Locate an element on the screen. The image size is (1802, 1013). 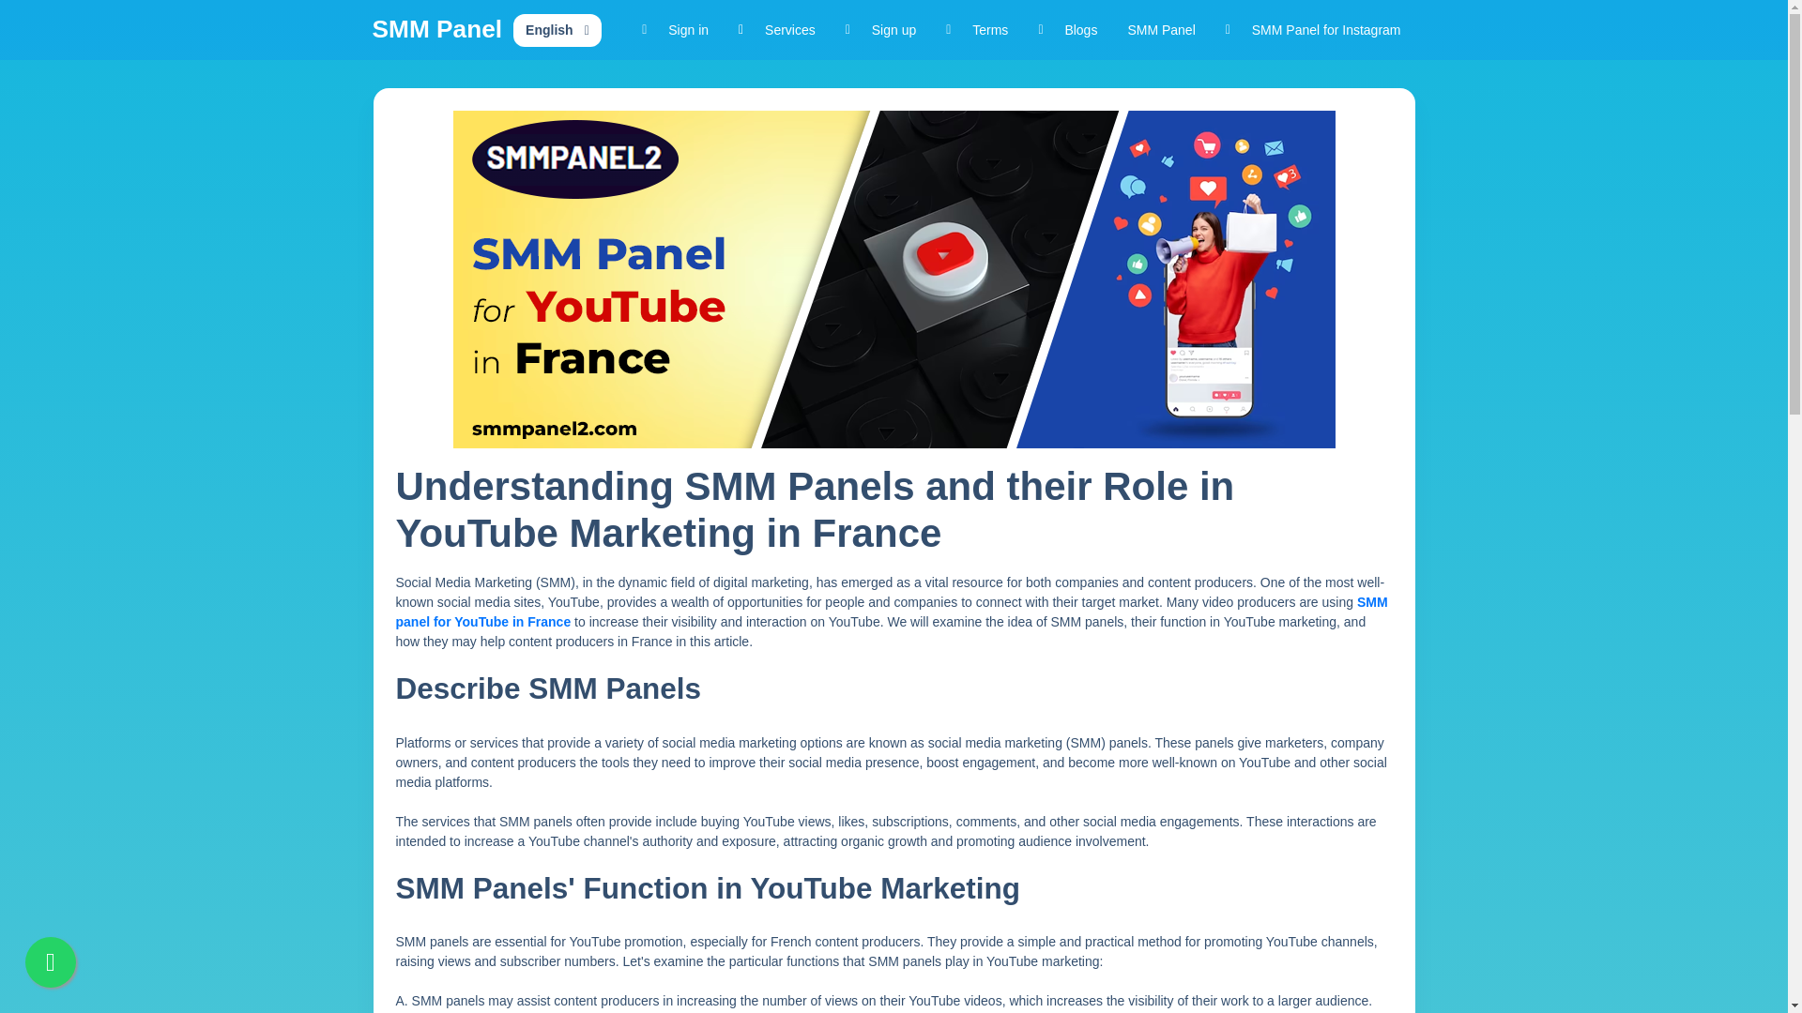
SMM Panel is located at coordinates (436, 29).